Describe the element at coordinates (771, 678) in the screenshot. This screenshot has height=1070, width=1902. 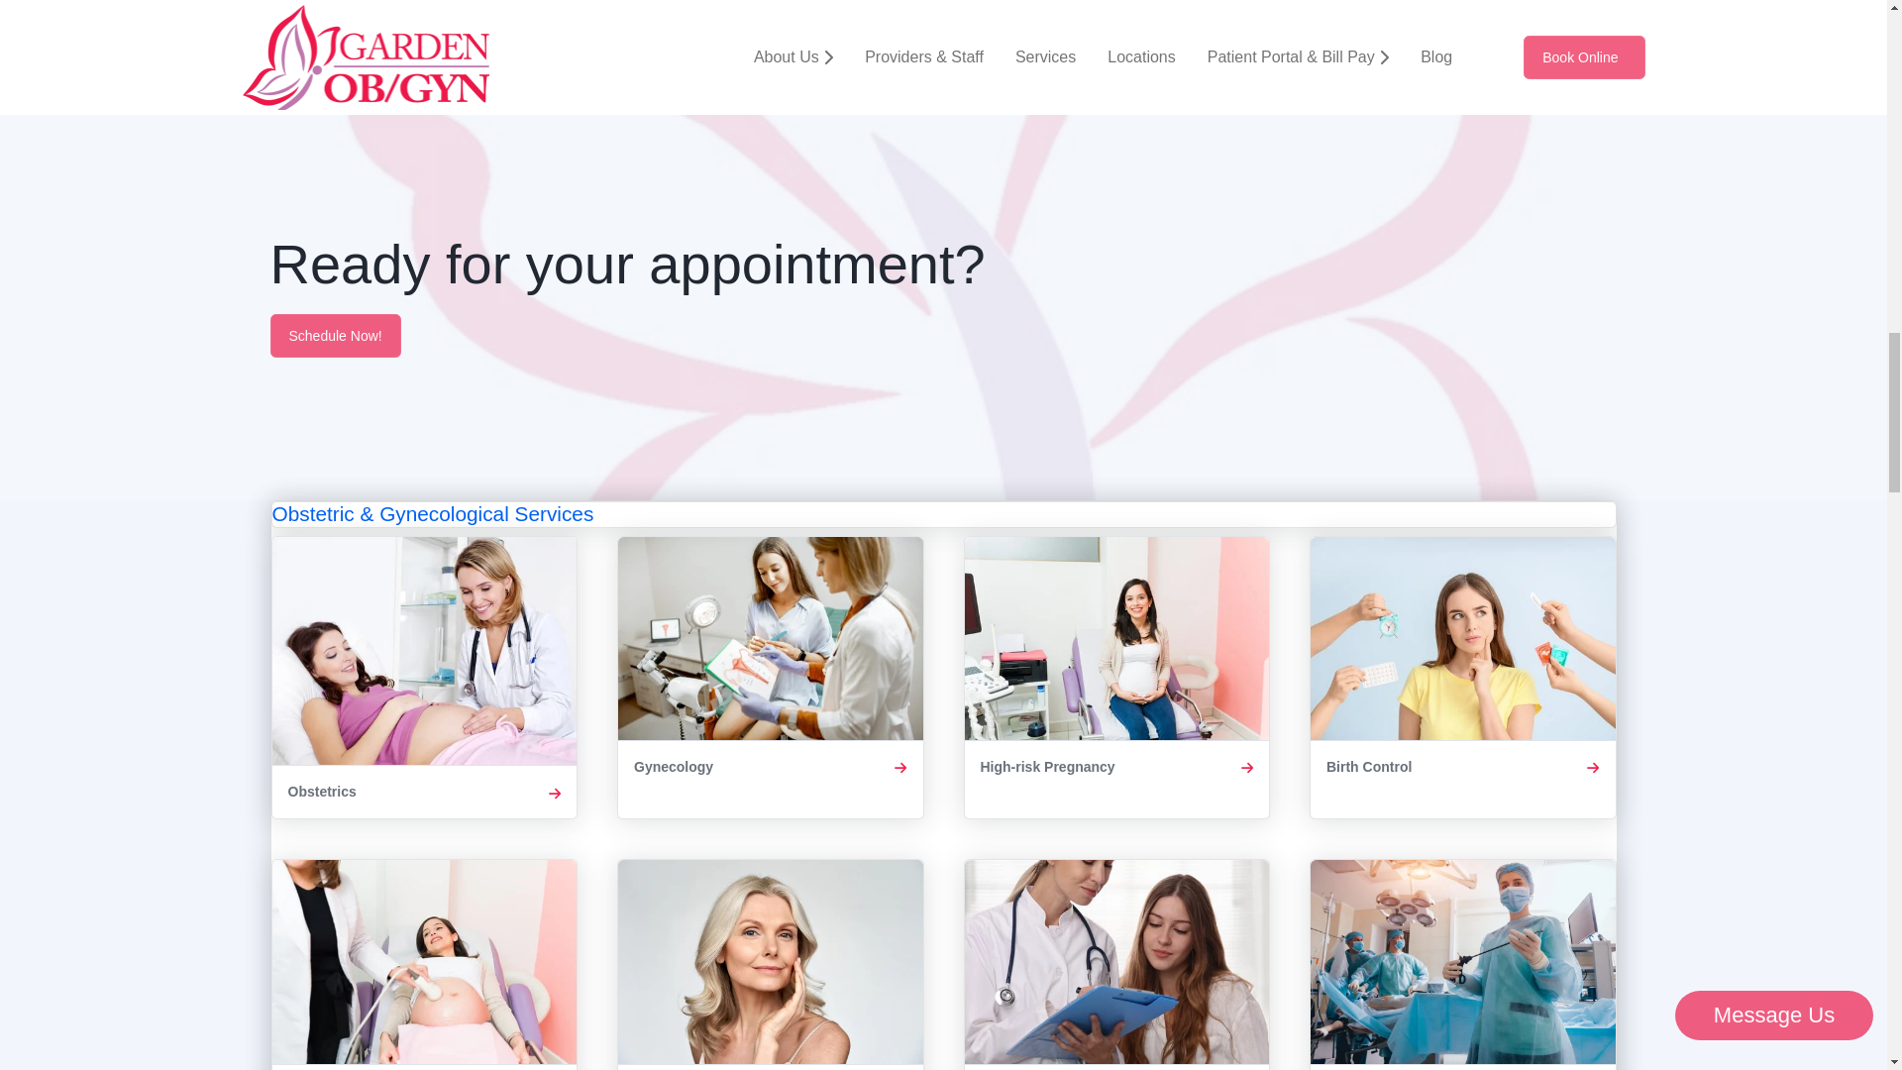
I see `Gynecology` at that location.